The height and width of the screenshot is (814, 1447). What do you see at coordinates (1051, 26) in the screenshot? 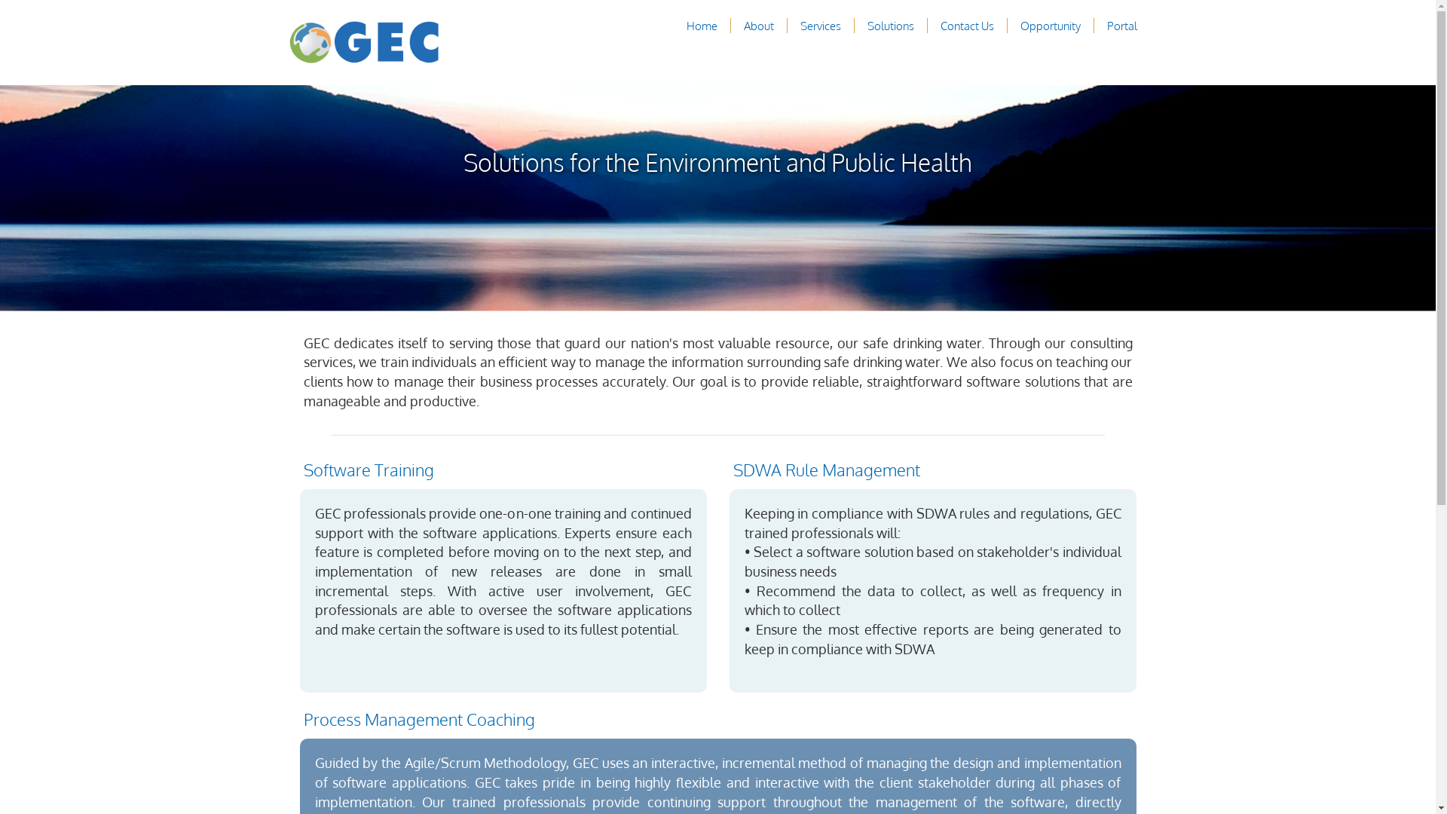
I see `Opportunity` at bounding box center [1051, 26].